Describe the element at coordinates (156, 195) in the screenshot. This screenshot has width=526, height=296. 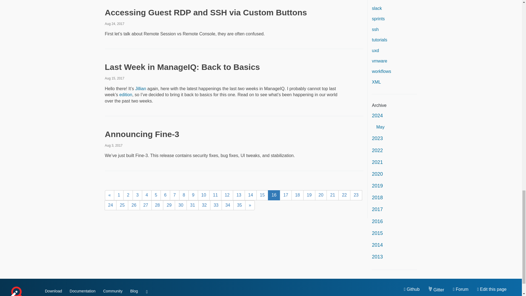
I see `5` at that location.